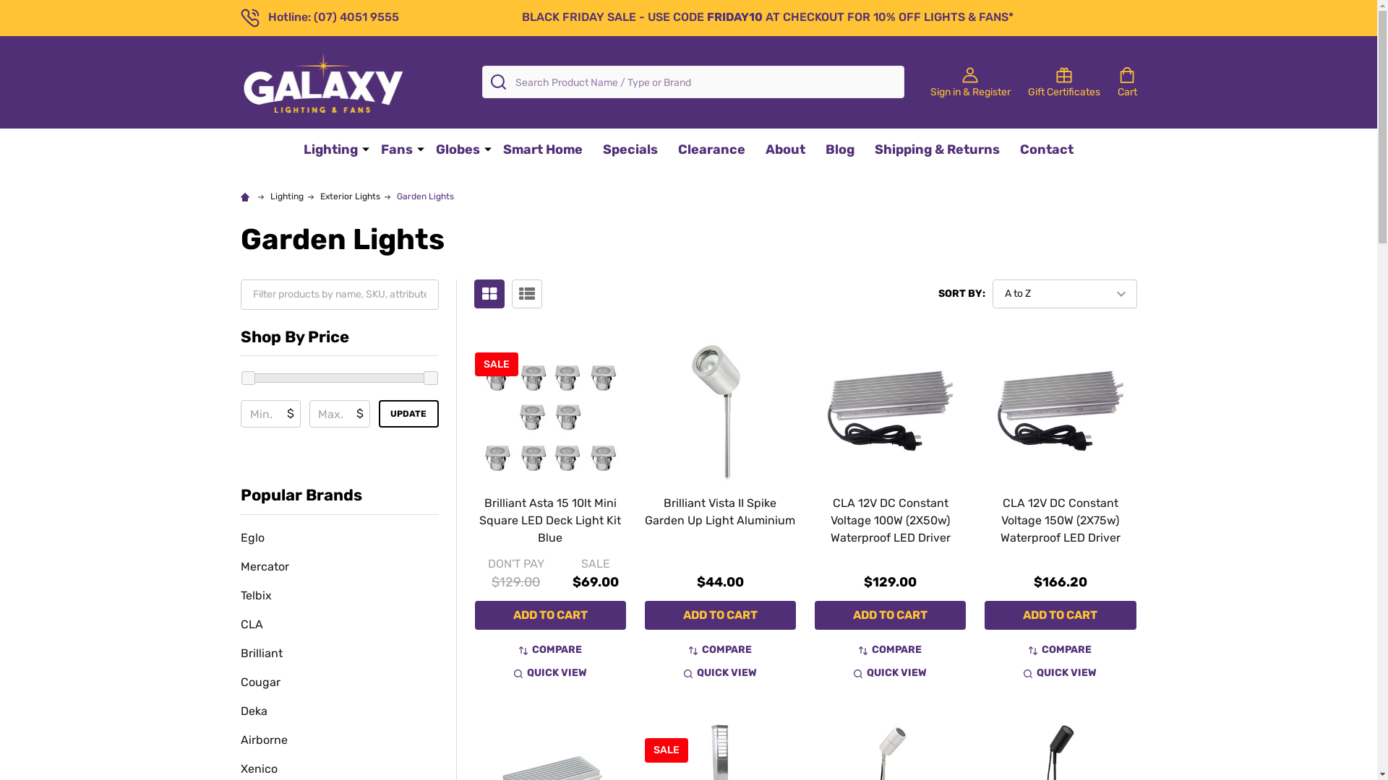  Describe the element at coordinates (287, 196) in the screenshot. I see `Lighting` at that location.